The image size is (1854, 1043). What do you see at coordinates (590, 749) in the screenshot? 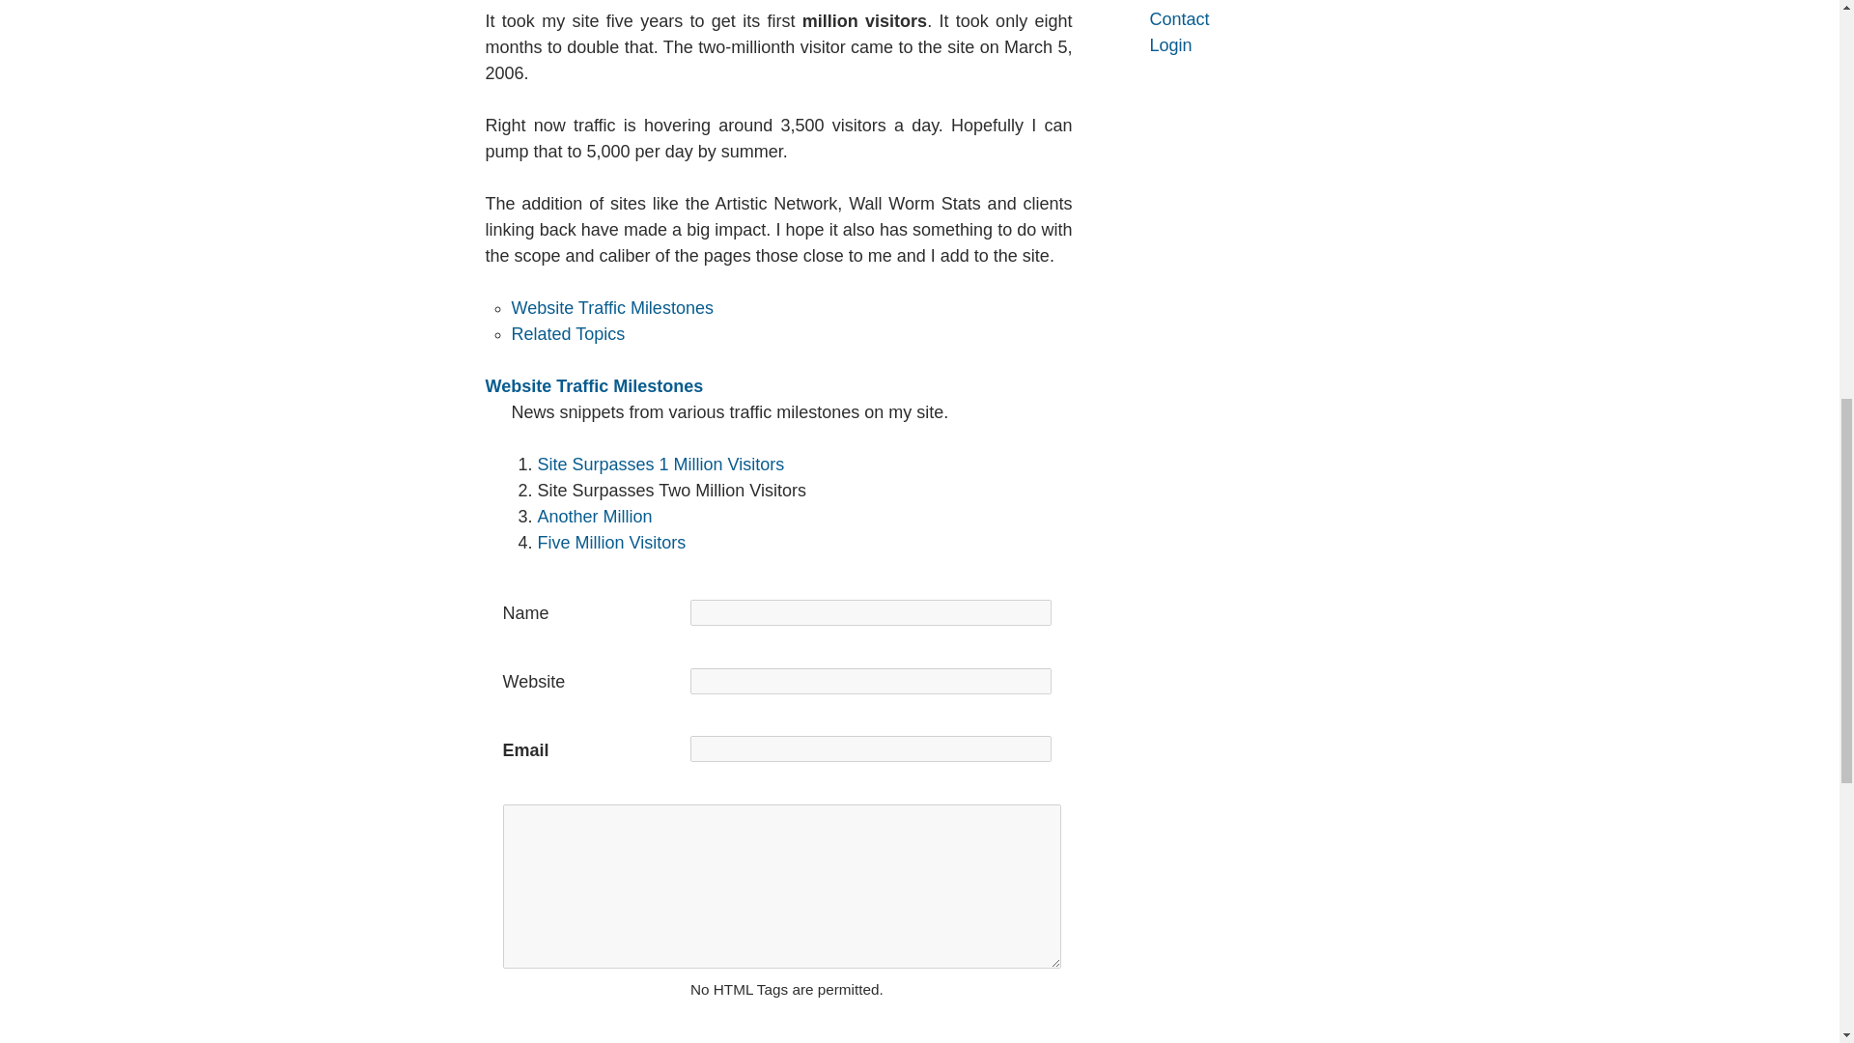
I see `Max 255 Characters` at bounding box center [590, 749].